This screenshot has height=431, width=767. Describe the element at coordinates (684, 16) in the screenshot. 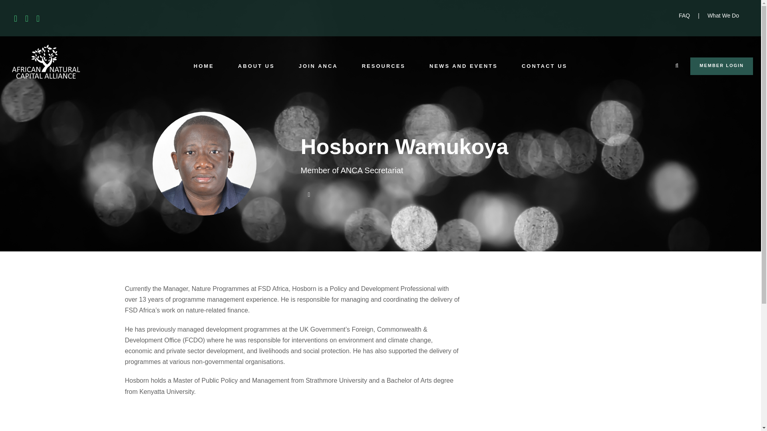

I see `FAQ` at that location.